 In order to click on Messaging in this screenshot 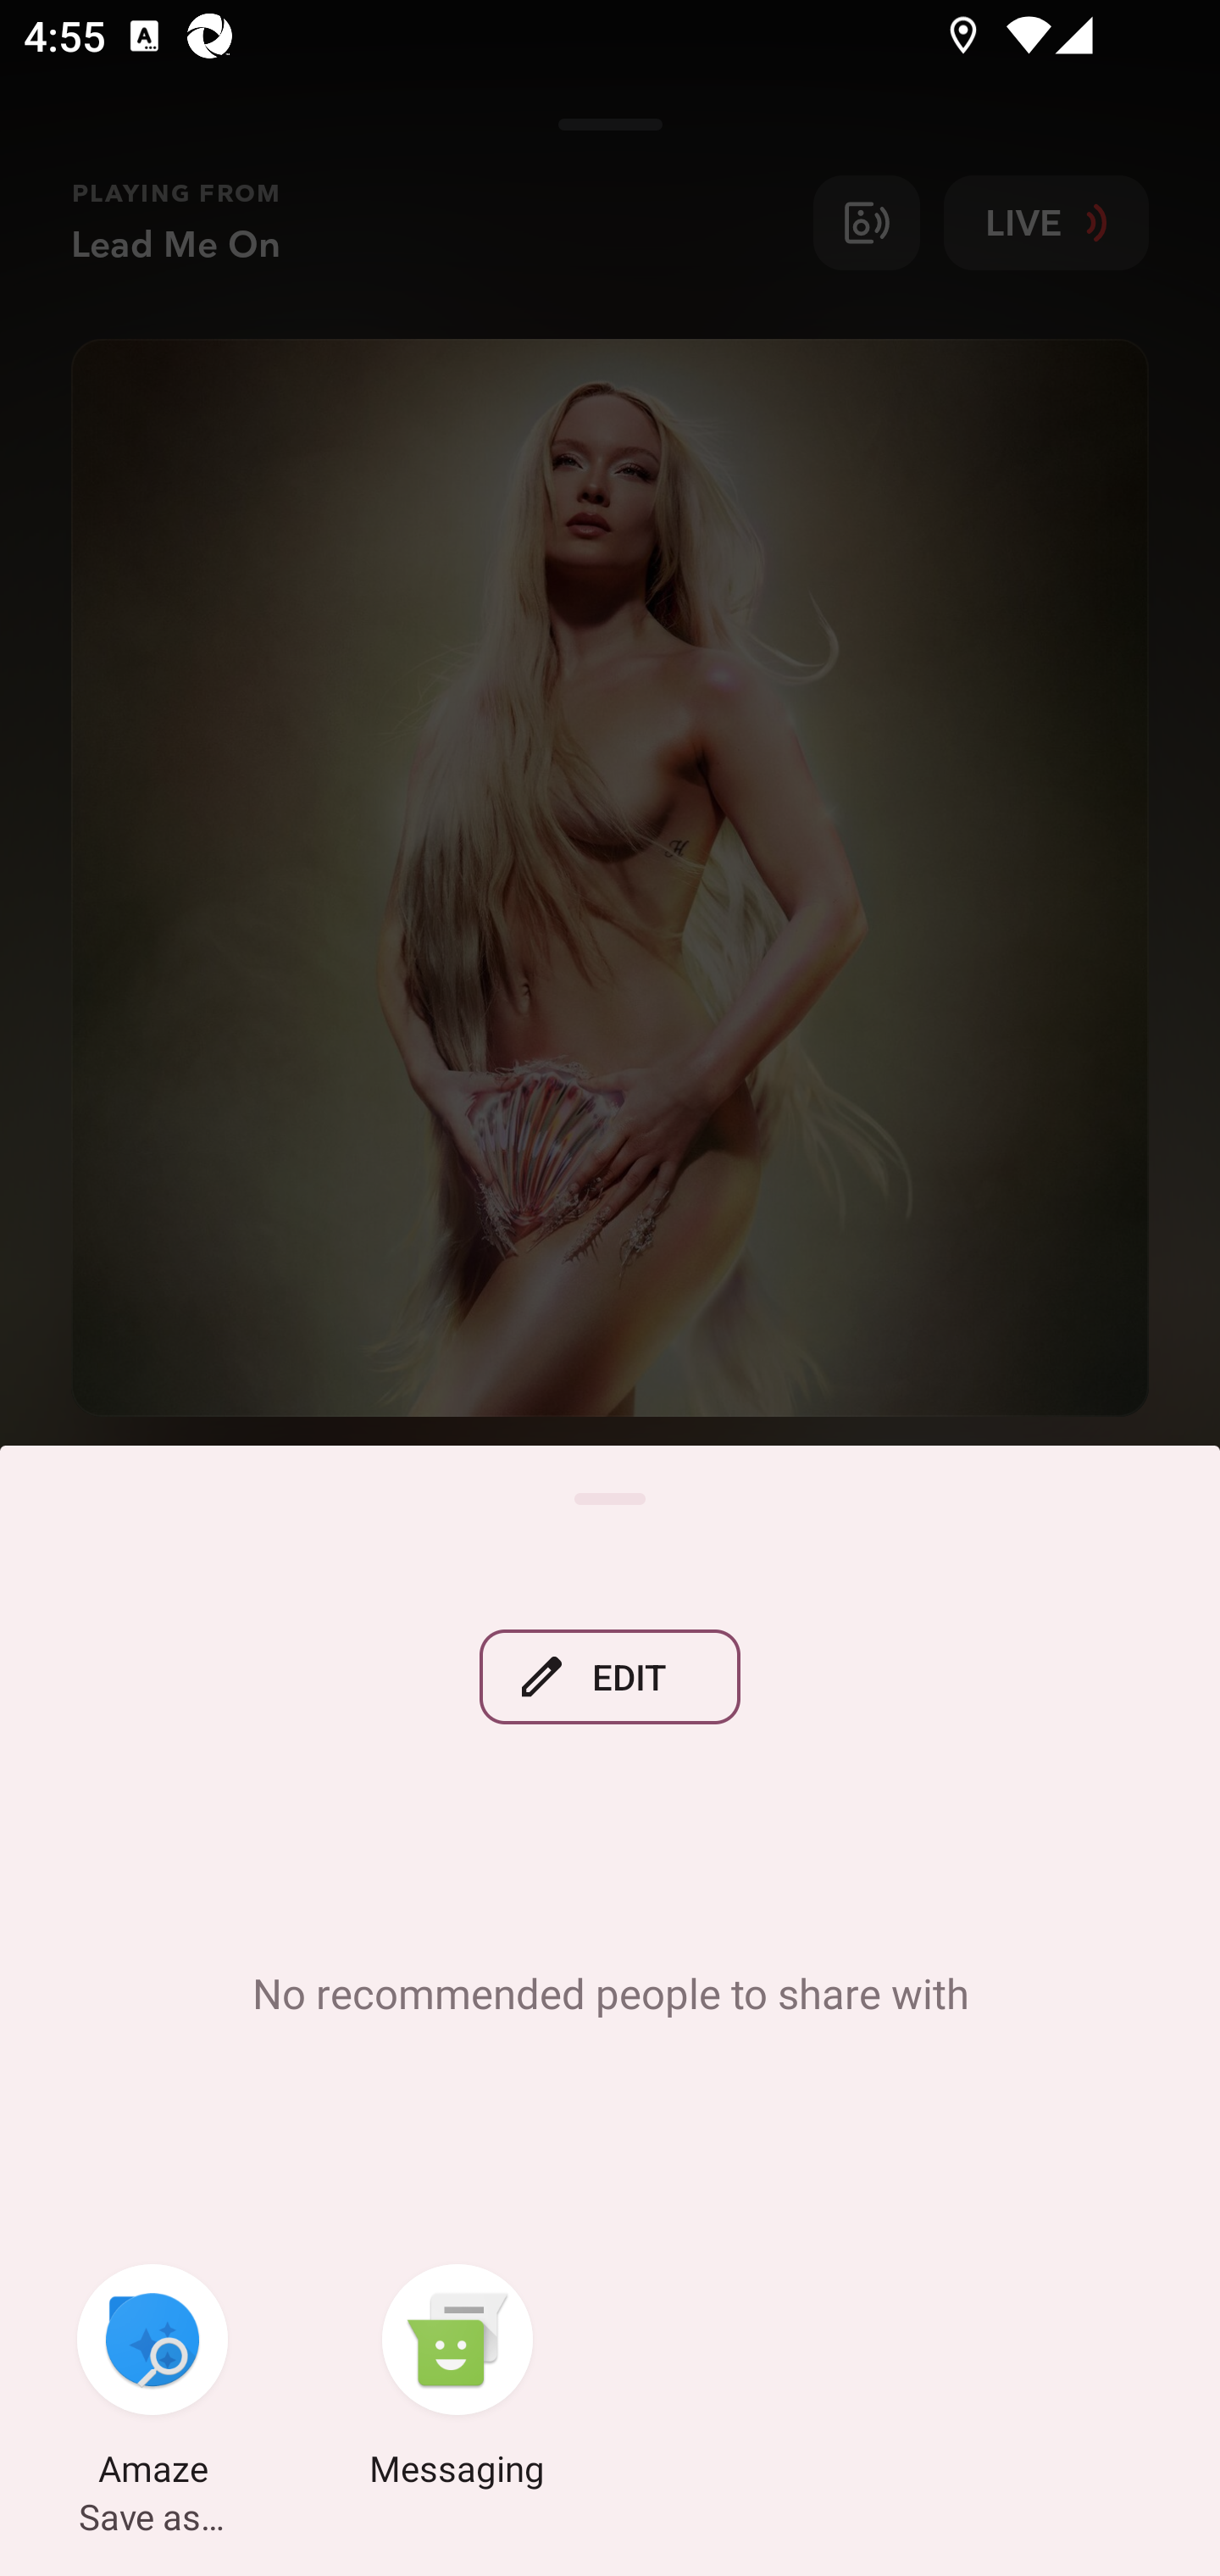, I will do `click(457, 2379)`.